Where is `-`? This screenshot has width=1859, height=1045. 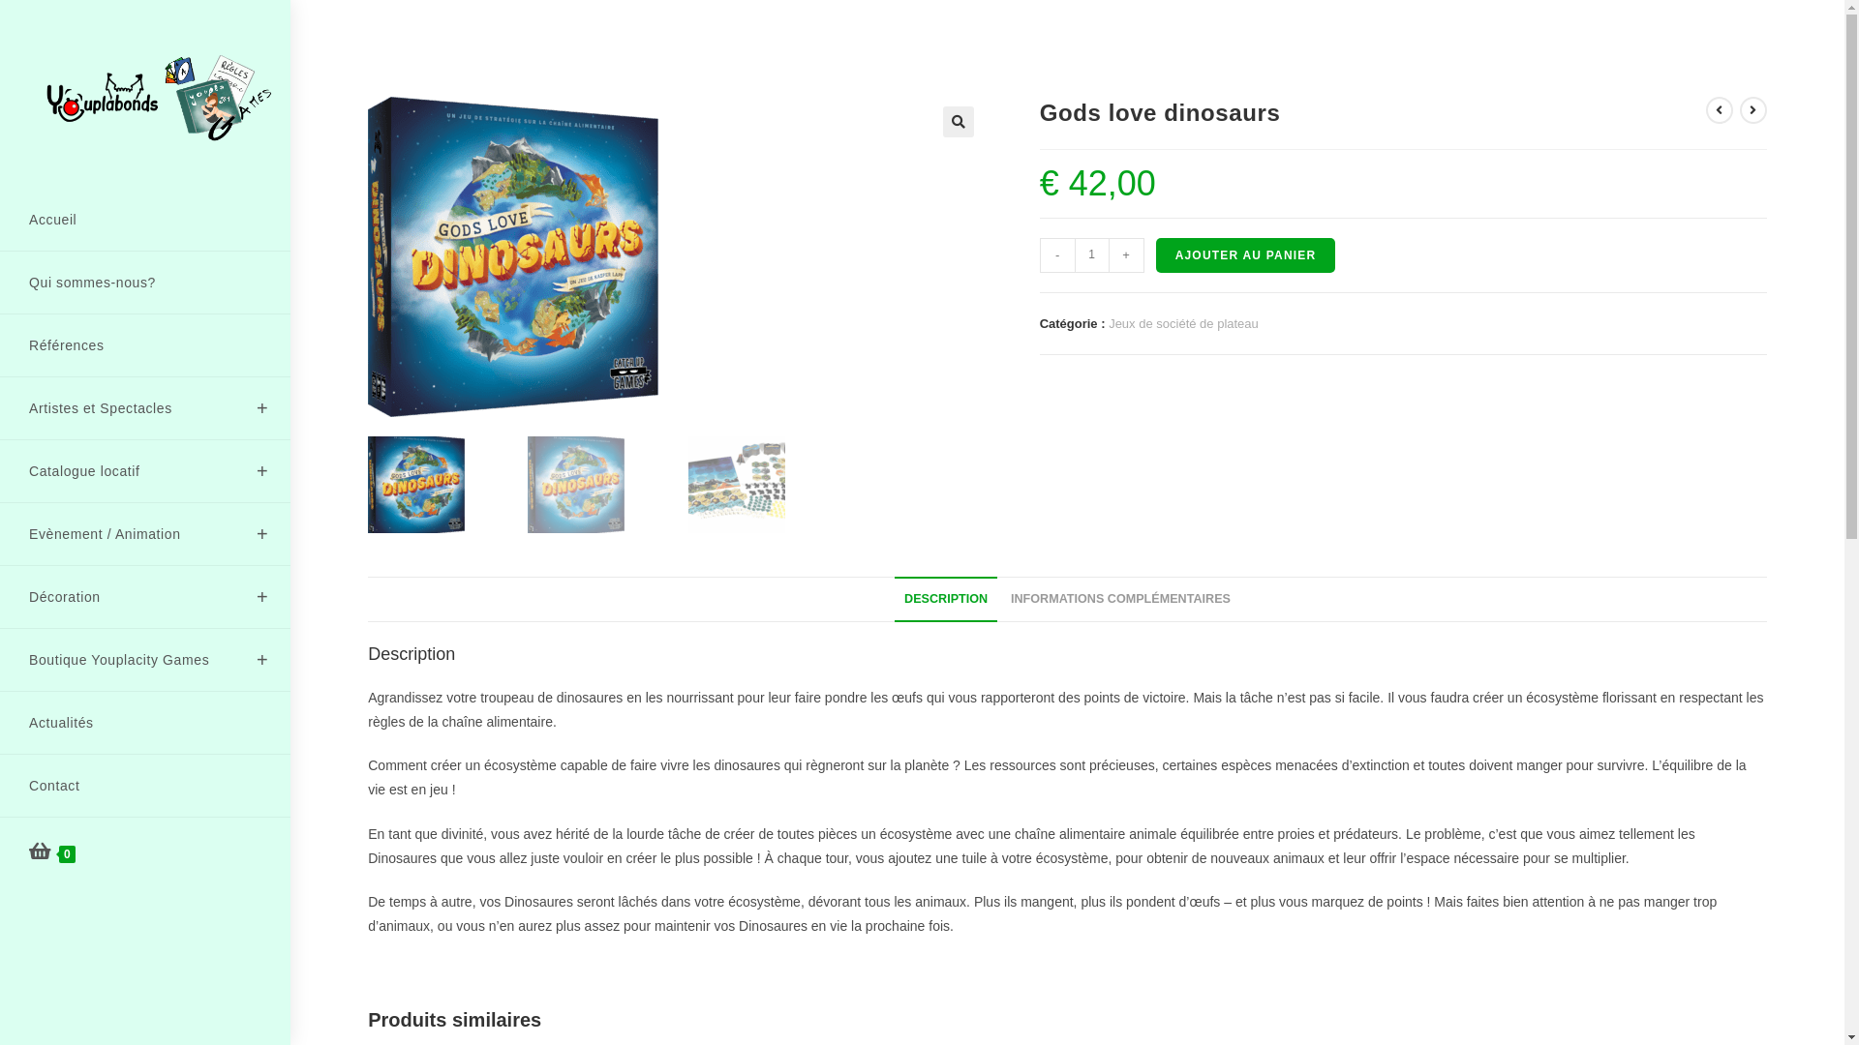
- is located at coordinates (1057, 255).